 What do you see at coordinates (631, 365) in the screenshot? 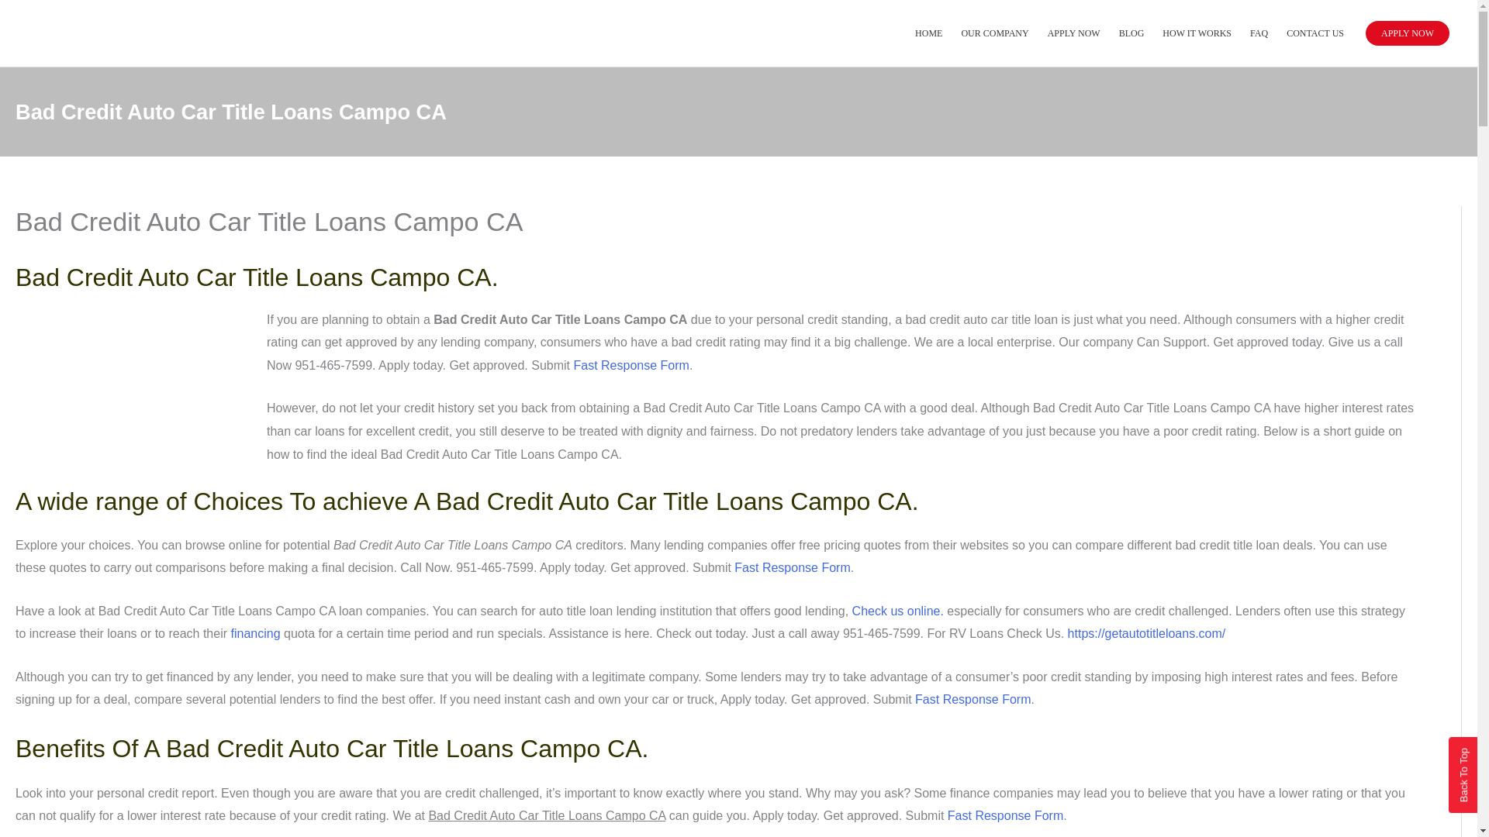
I see `Fast Response Form` at bounding box center [631, 365].